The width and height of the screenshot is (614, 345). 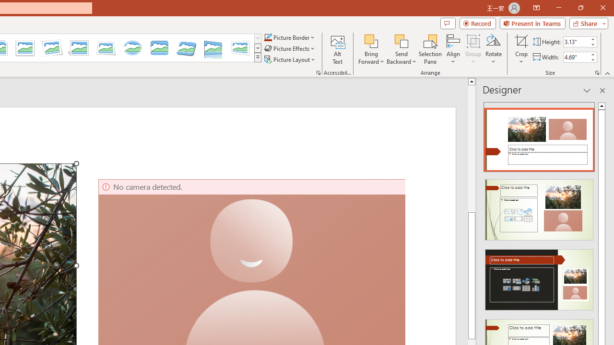 I want to click on Send Backward, so click(x=401, y=40).